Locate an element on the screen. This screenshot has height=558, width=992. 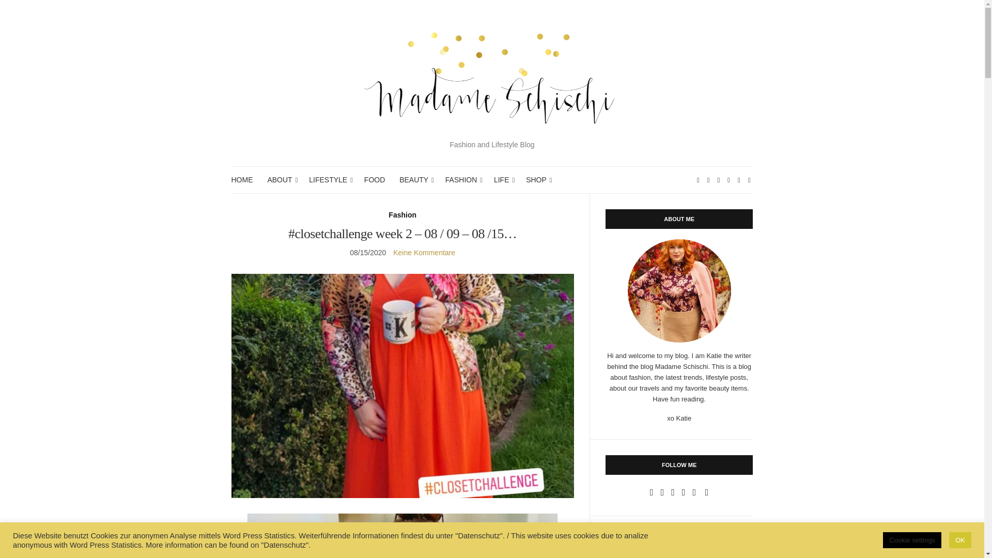
BEAUTY is located at coordinates (415, 180).